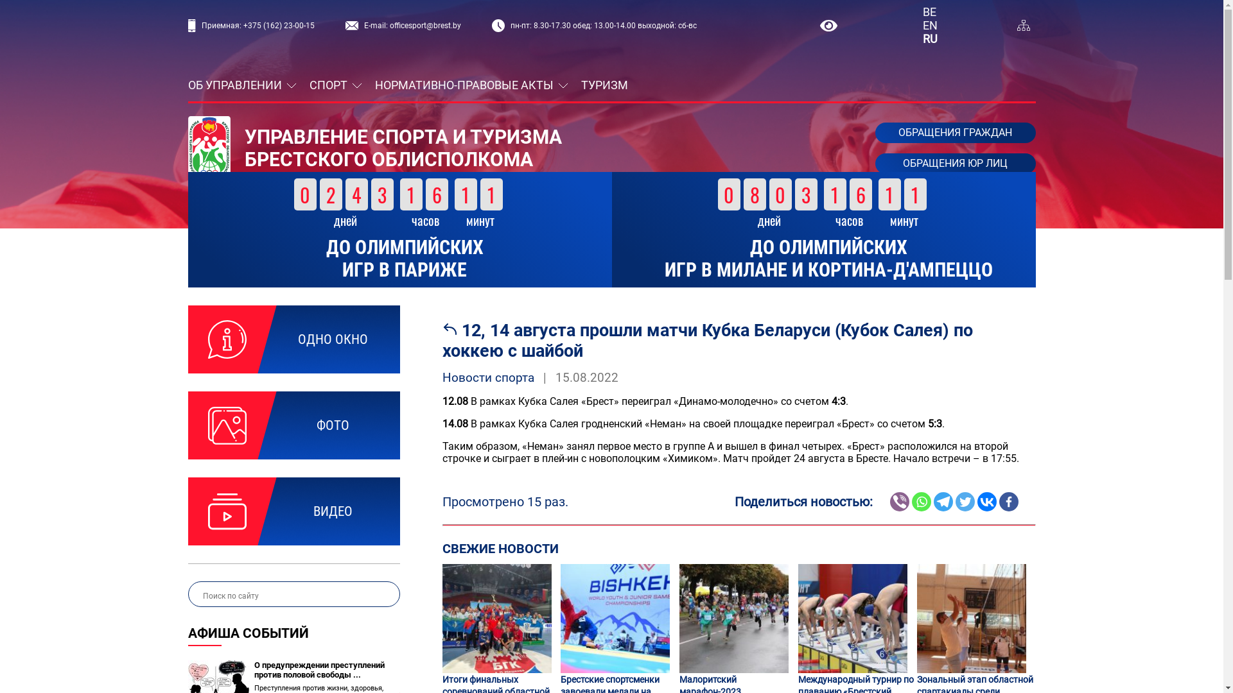 The width and height of the screenshot is (1233, 693). Describe the element at coordinates (930, 26) in the screenshot. I see `EN` at that location.